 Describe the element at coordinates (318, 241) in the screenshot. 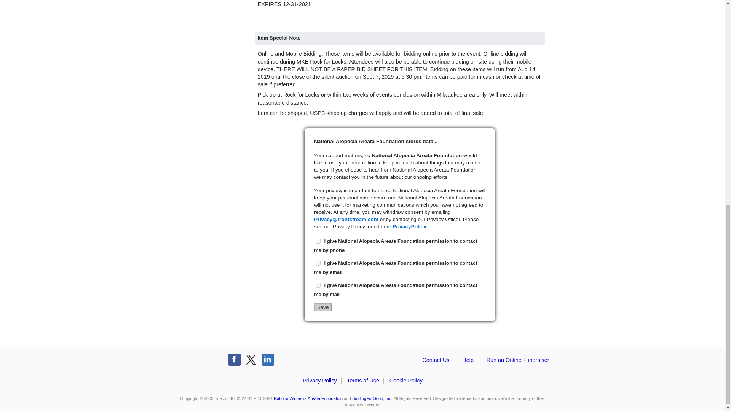

I see `true` at that location.